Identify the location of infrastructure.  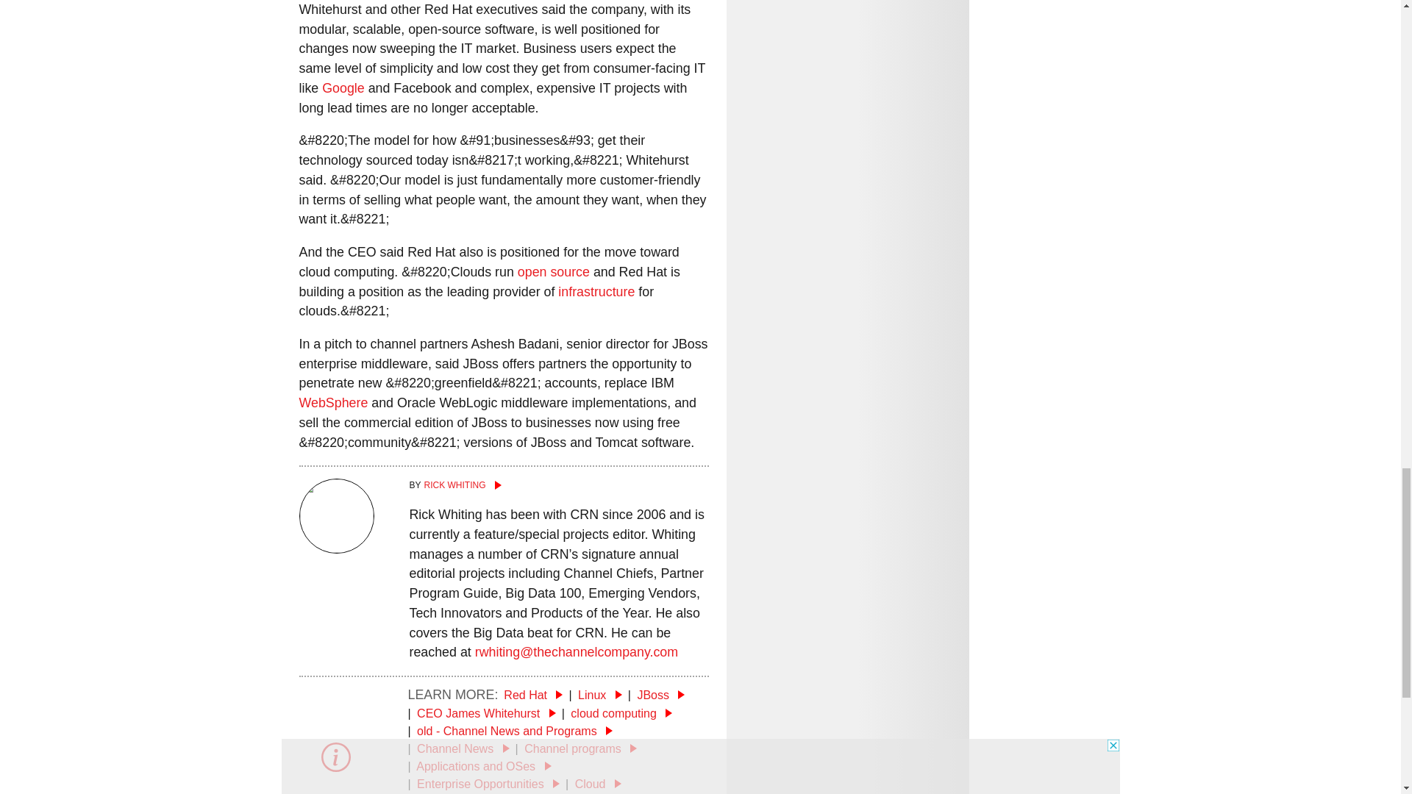
(596, 291).